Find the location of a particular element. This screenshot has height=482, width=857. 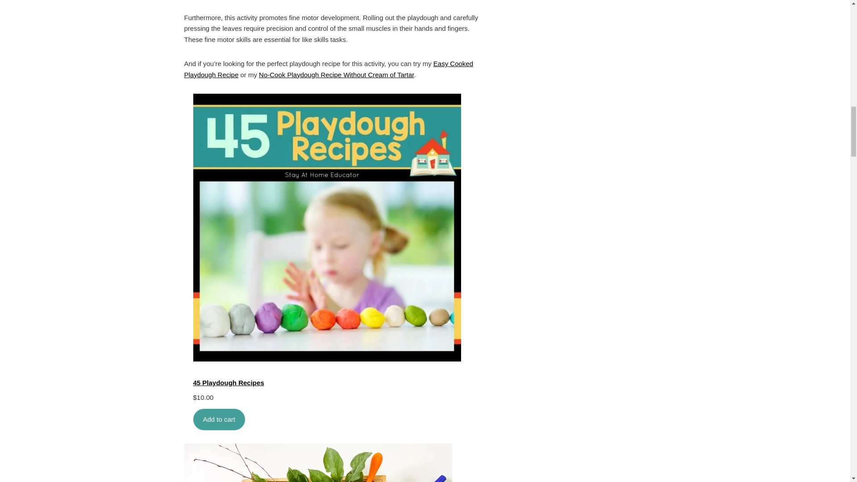

Add to cart is located at coordinates (219, 420).